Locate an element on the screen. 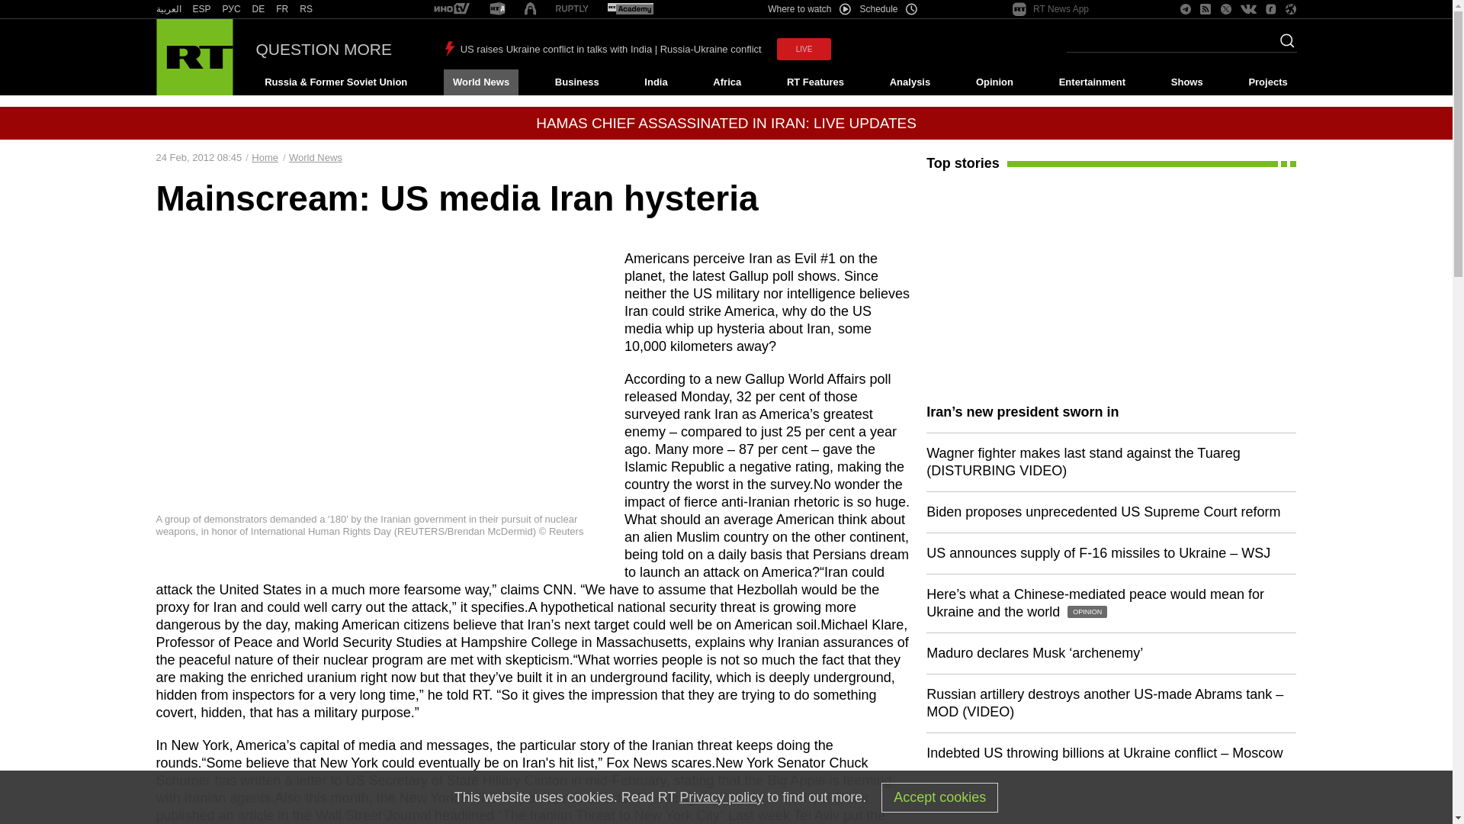 The image size is (1464, 824). RT  is located at coordinates (572, 9).